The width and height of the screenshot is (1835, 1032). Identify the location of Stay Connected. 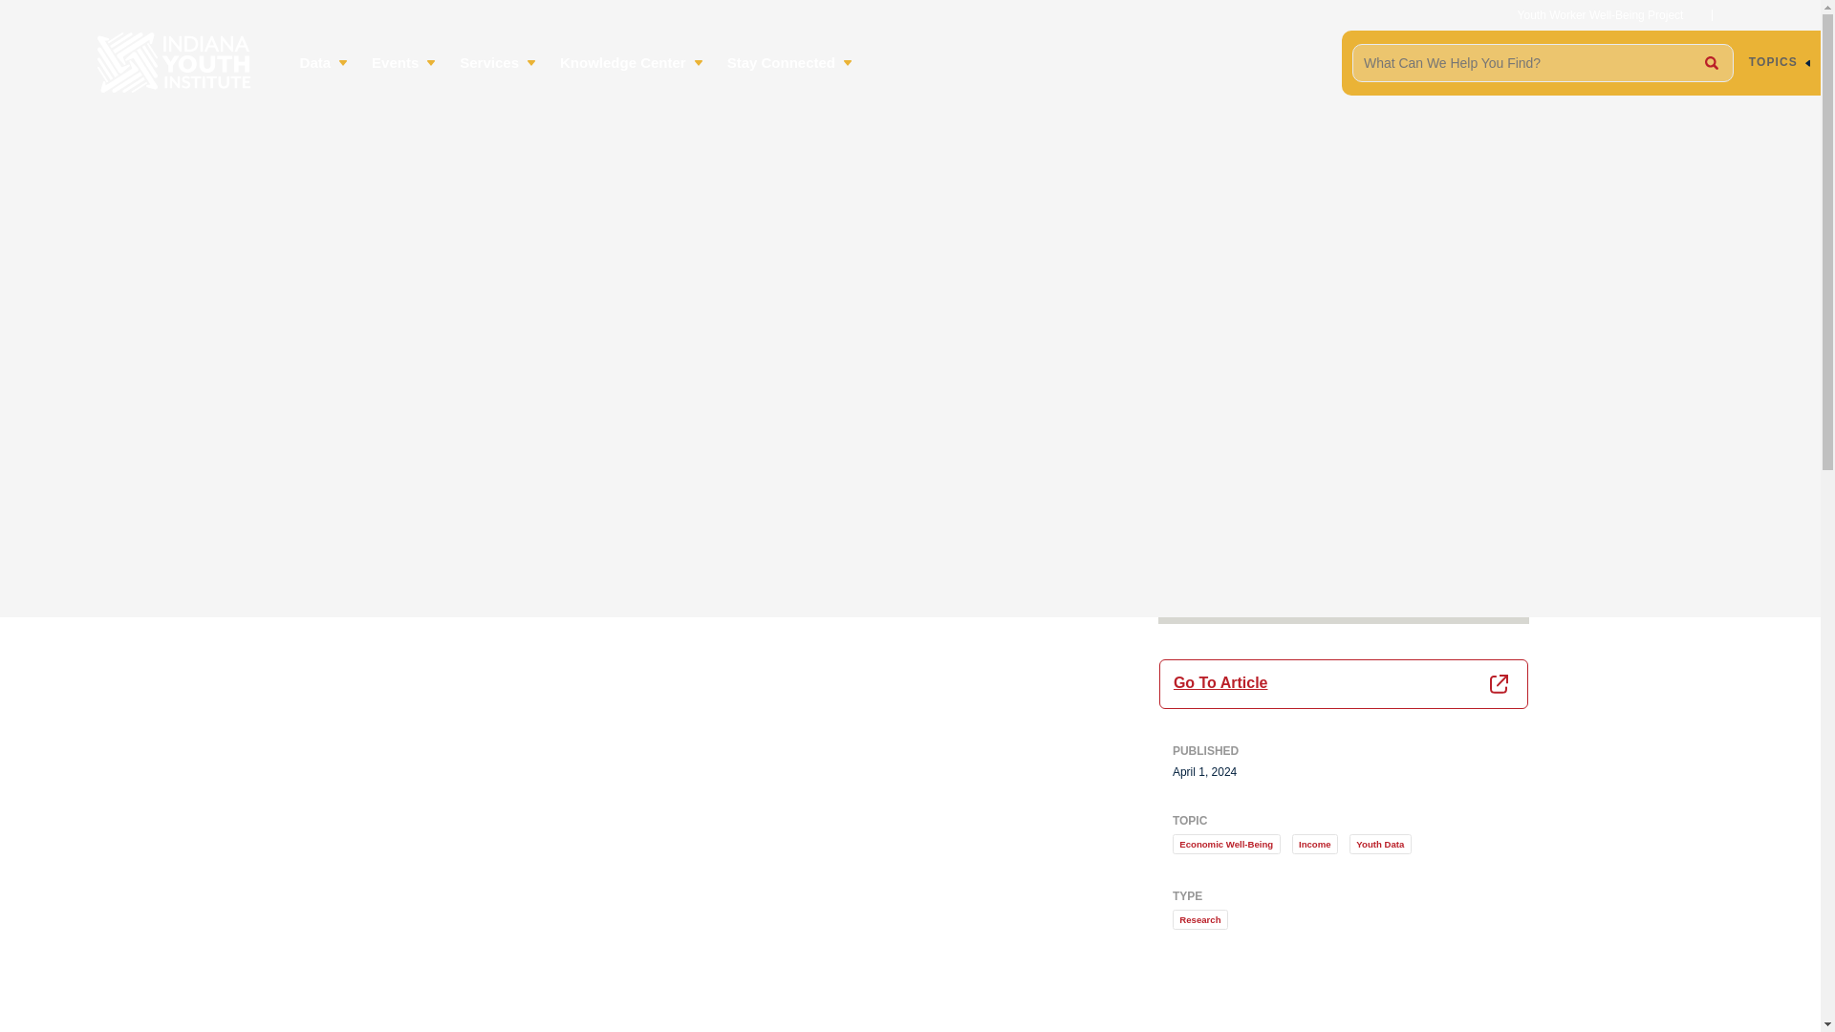
(791, 62).